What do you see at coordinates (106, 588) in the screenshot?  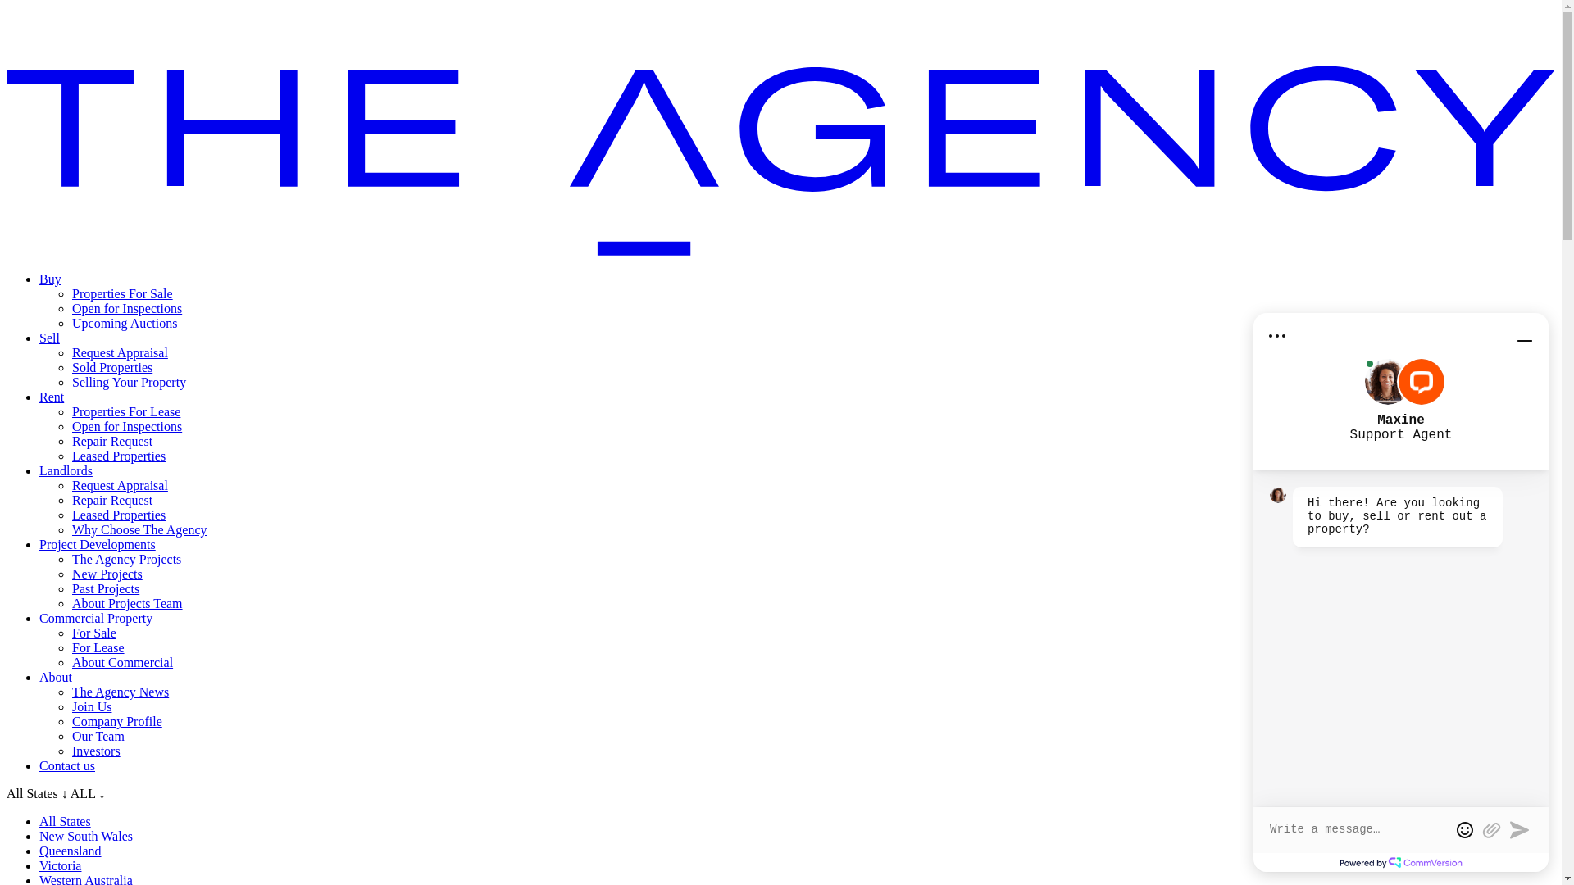 I see `Past Projects` at bounding box center [106, 588].